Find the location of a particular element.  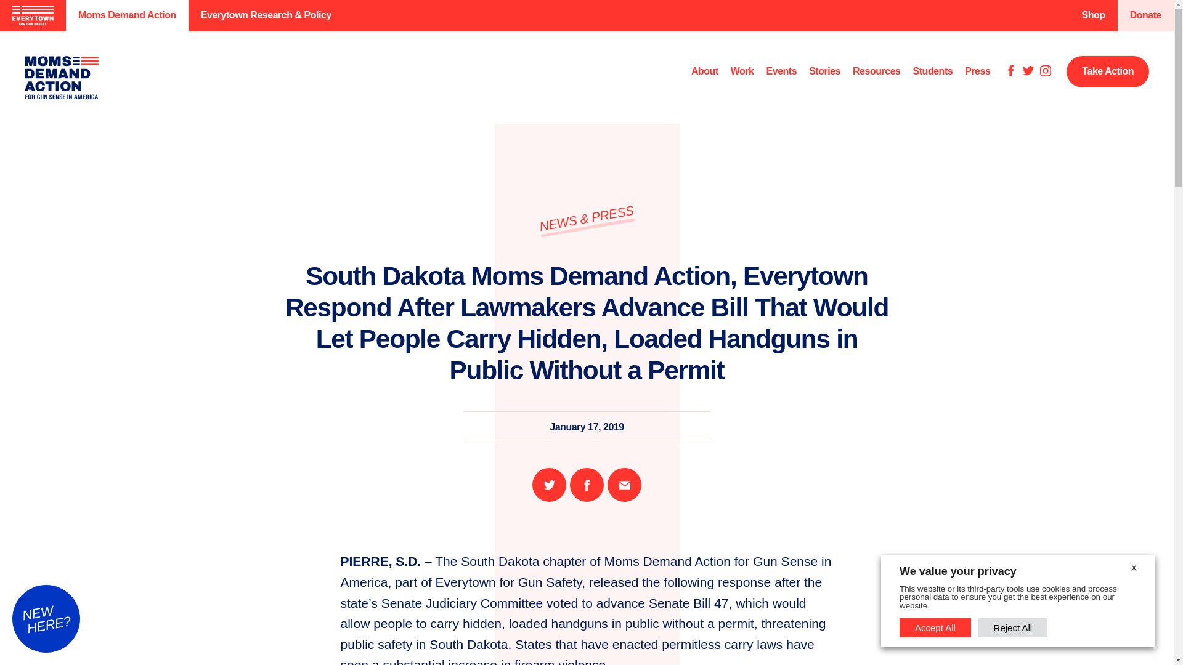

Resources is located at coordinates (876, 71).